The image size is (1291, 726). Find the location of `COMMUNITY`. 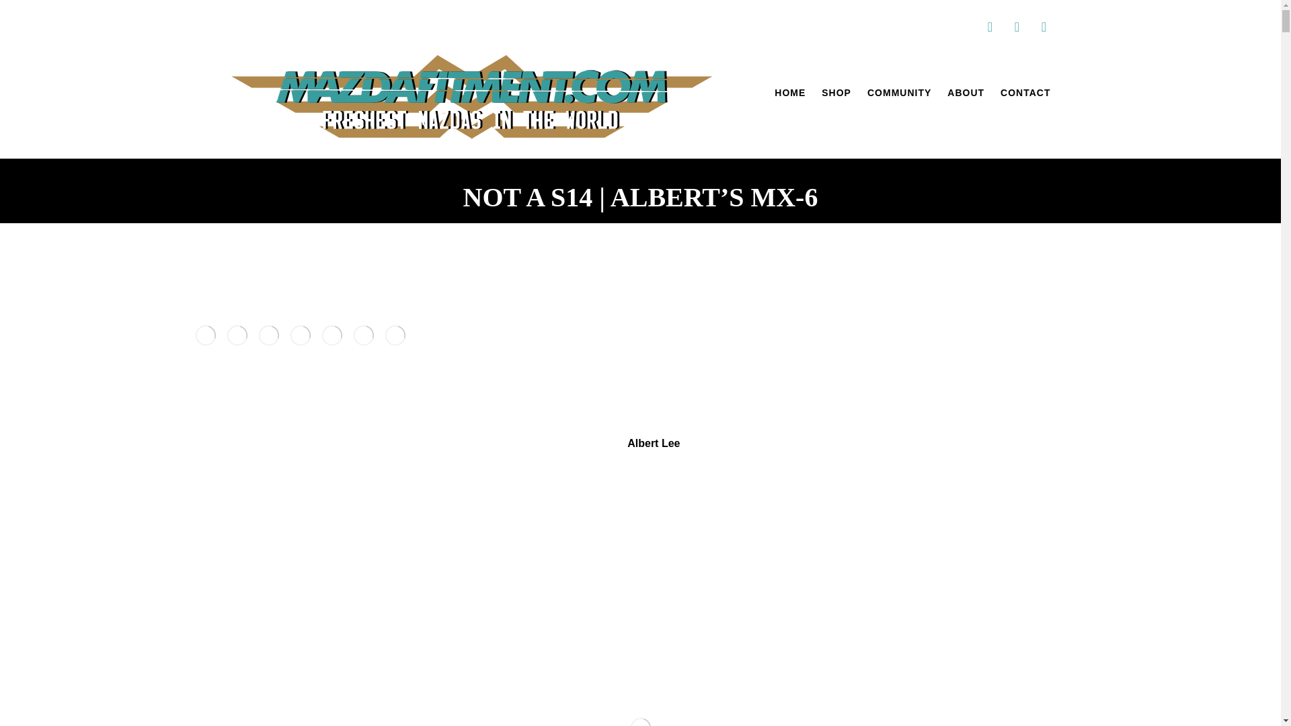

COMMUNITY is located at coordinates (899, 94).